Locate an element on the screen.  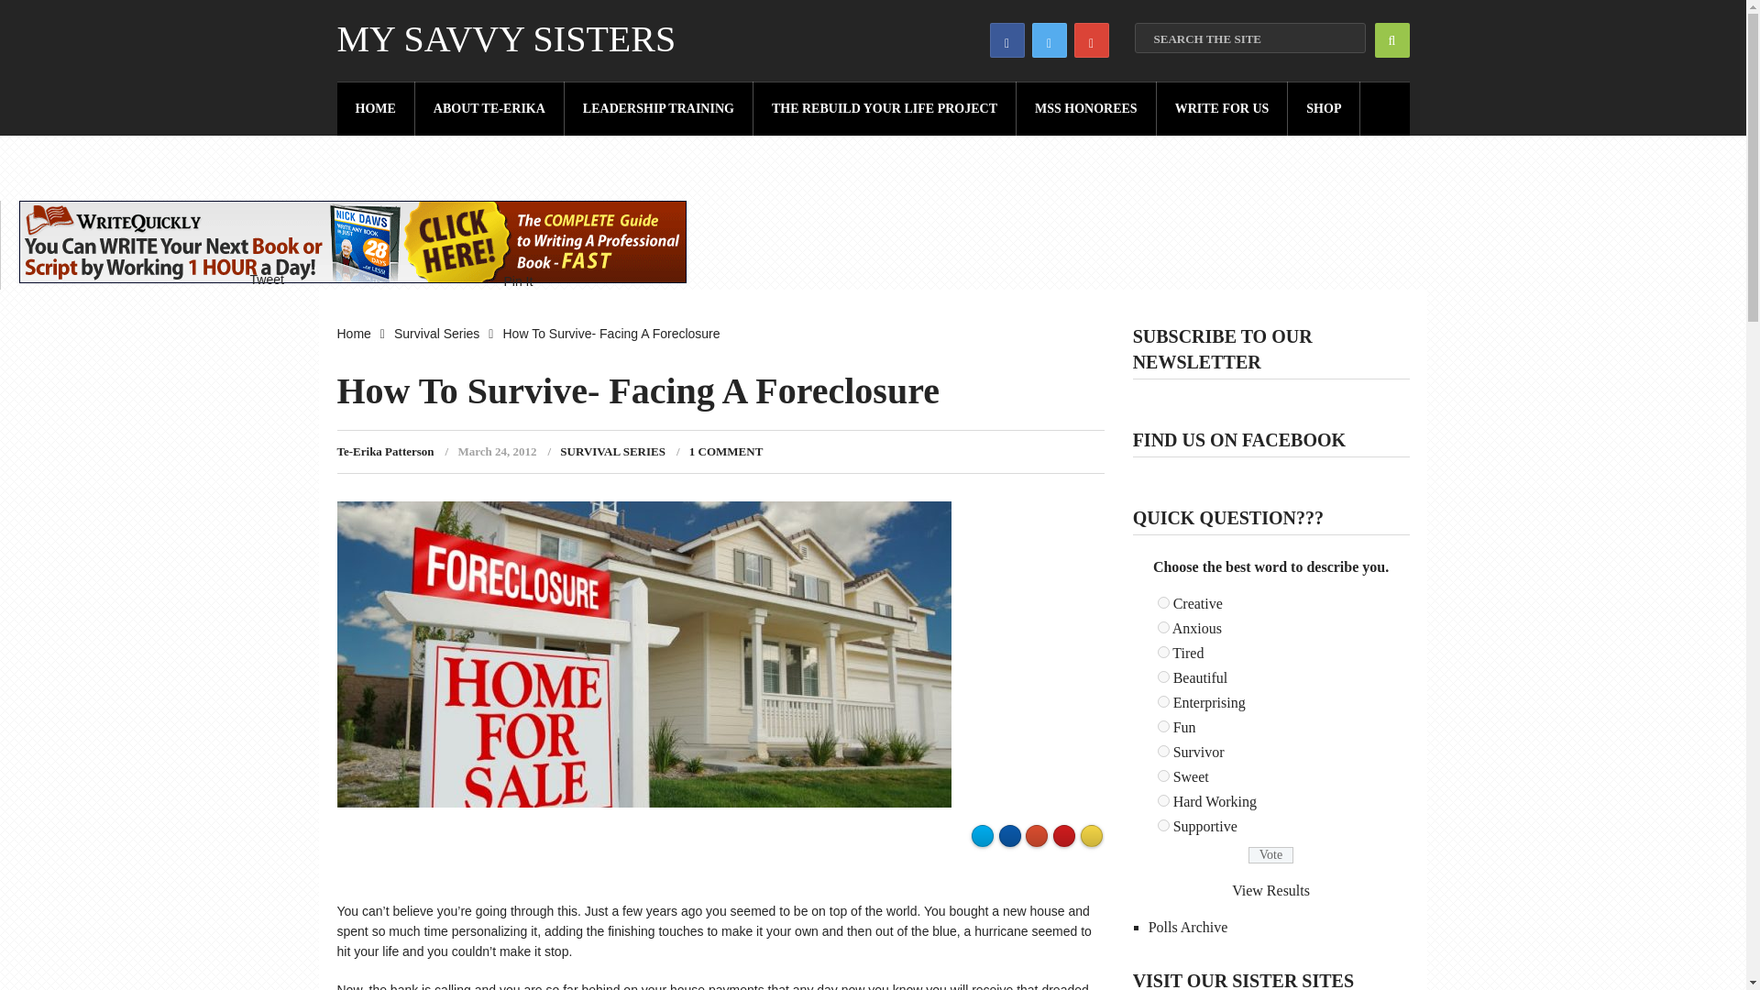
Polls Archive is located at coordinates (1188, 927).